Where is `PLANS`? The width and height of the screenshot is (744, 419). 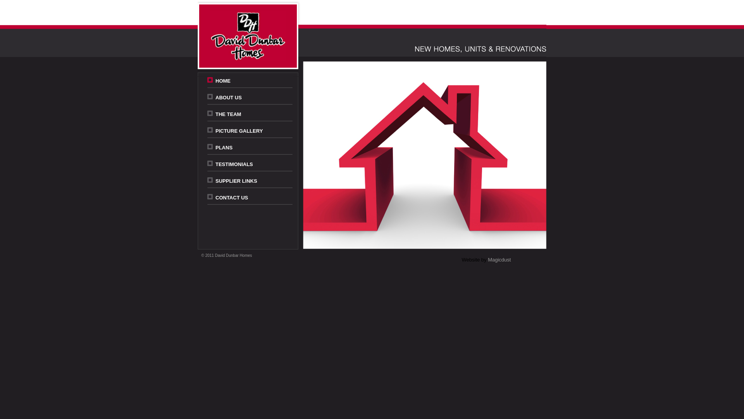
PLANS is located at coordinates (224, 147).